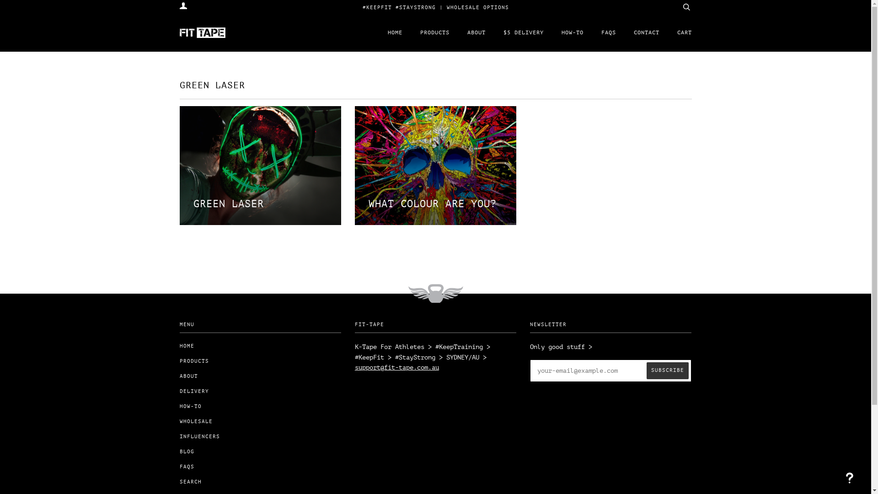 The height and width of the screenshot is (494, 878). I want to click on $5 DELIVERY, so click(523, 33).